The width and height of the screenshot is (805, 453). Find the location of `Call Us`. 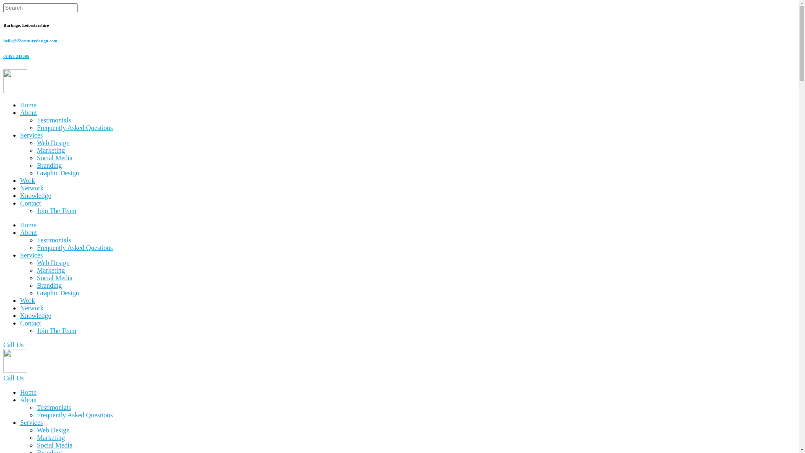

Call Us is located at coordinates (13, 378).